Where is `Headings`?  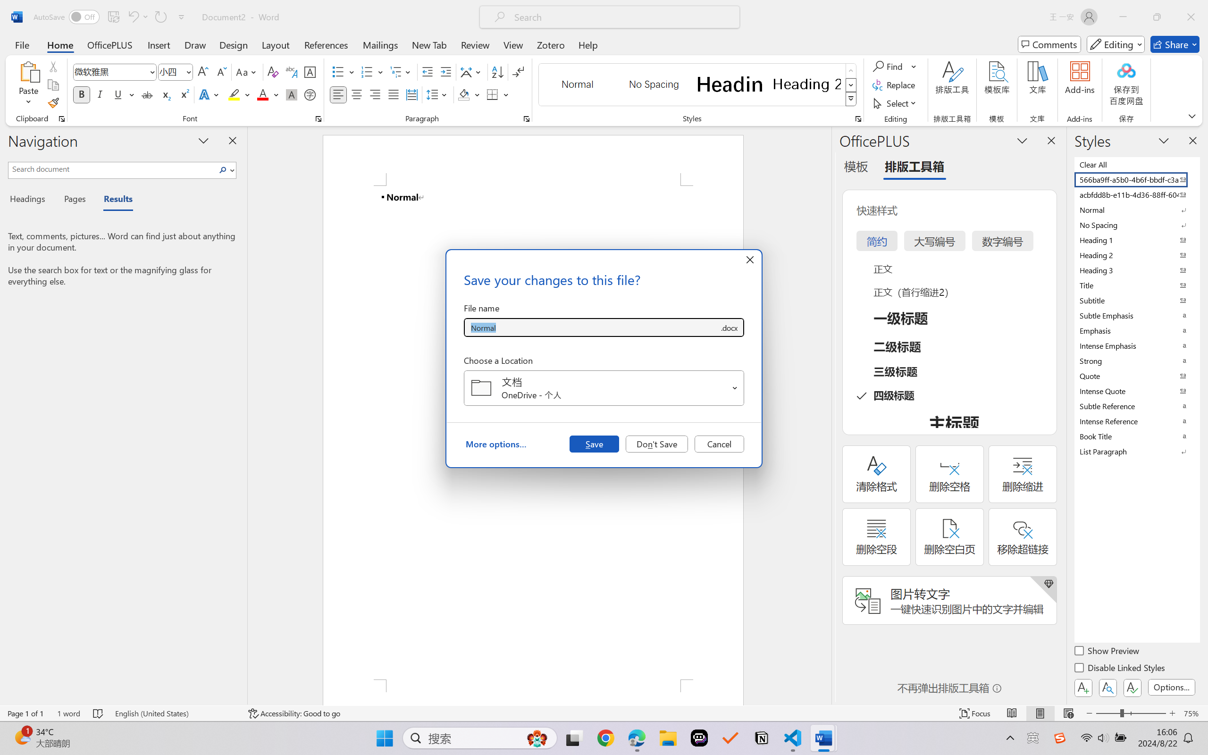 Headings is located at coordinates (31, 200).